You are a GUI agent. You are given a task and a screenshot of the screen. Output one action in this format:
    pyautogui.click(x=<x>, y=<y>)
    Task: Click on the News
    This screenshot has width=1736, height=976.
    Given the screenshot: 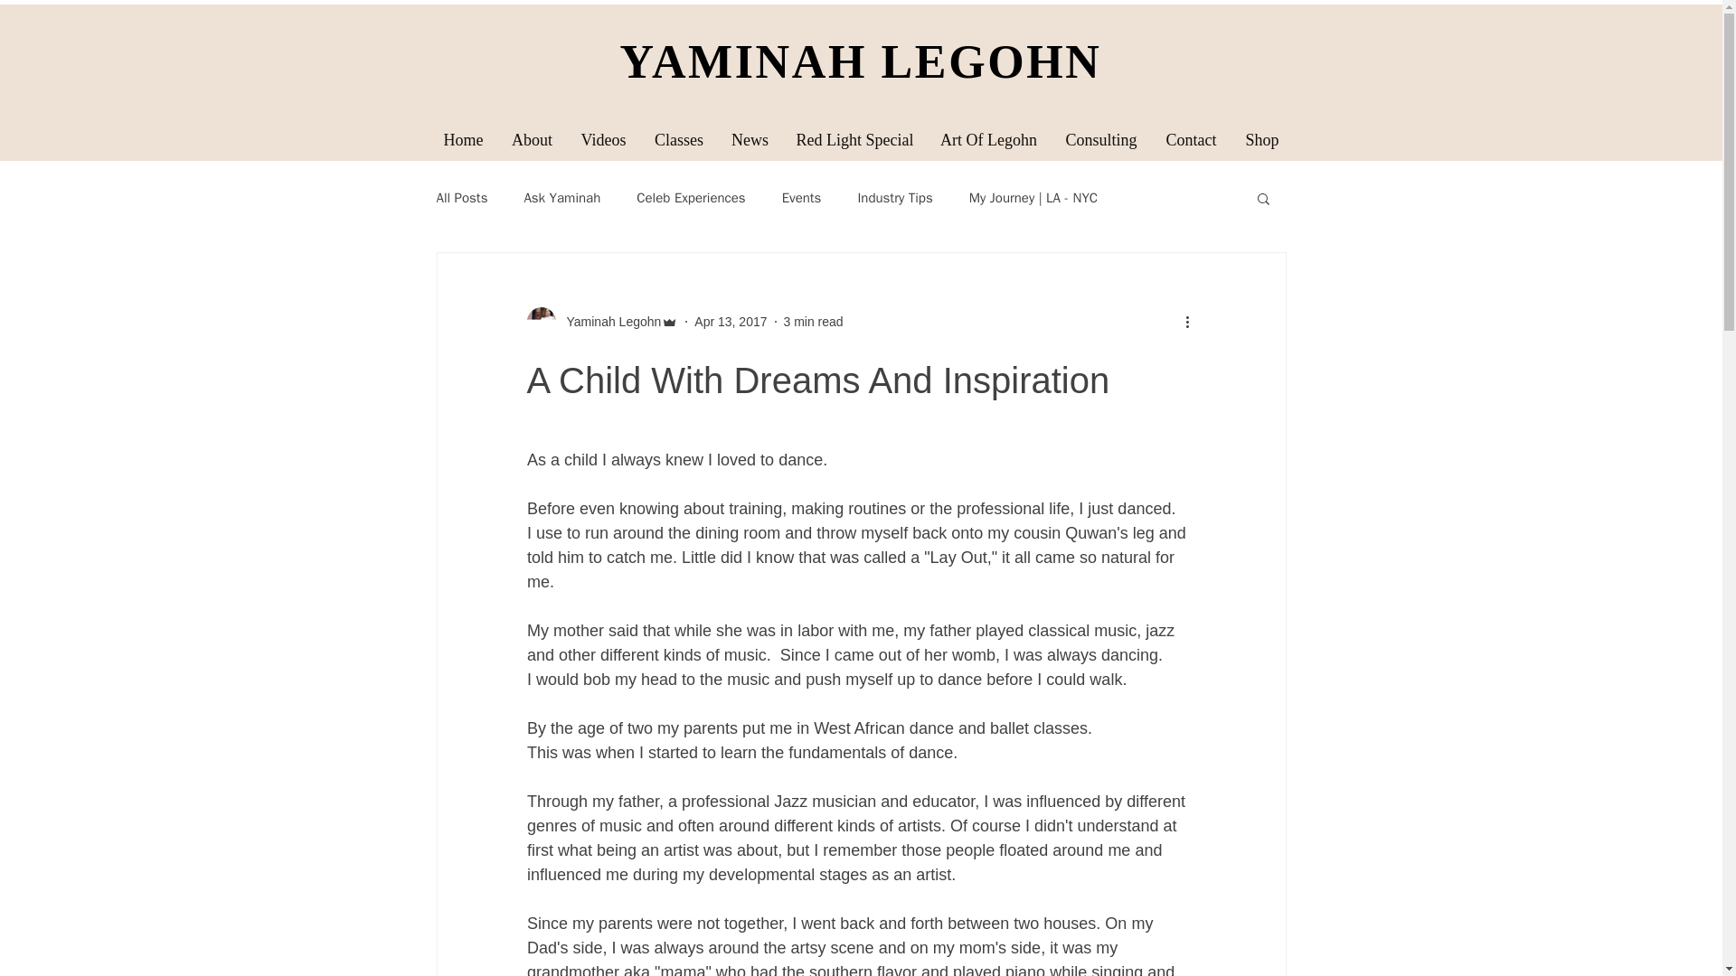 What is the action you would take?
    pyautogui.click(x=750, y=139)
    